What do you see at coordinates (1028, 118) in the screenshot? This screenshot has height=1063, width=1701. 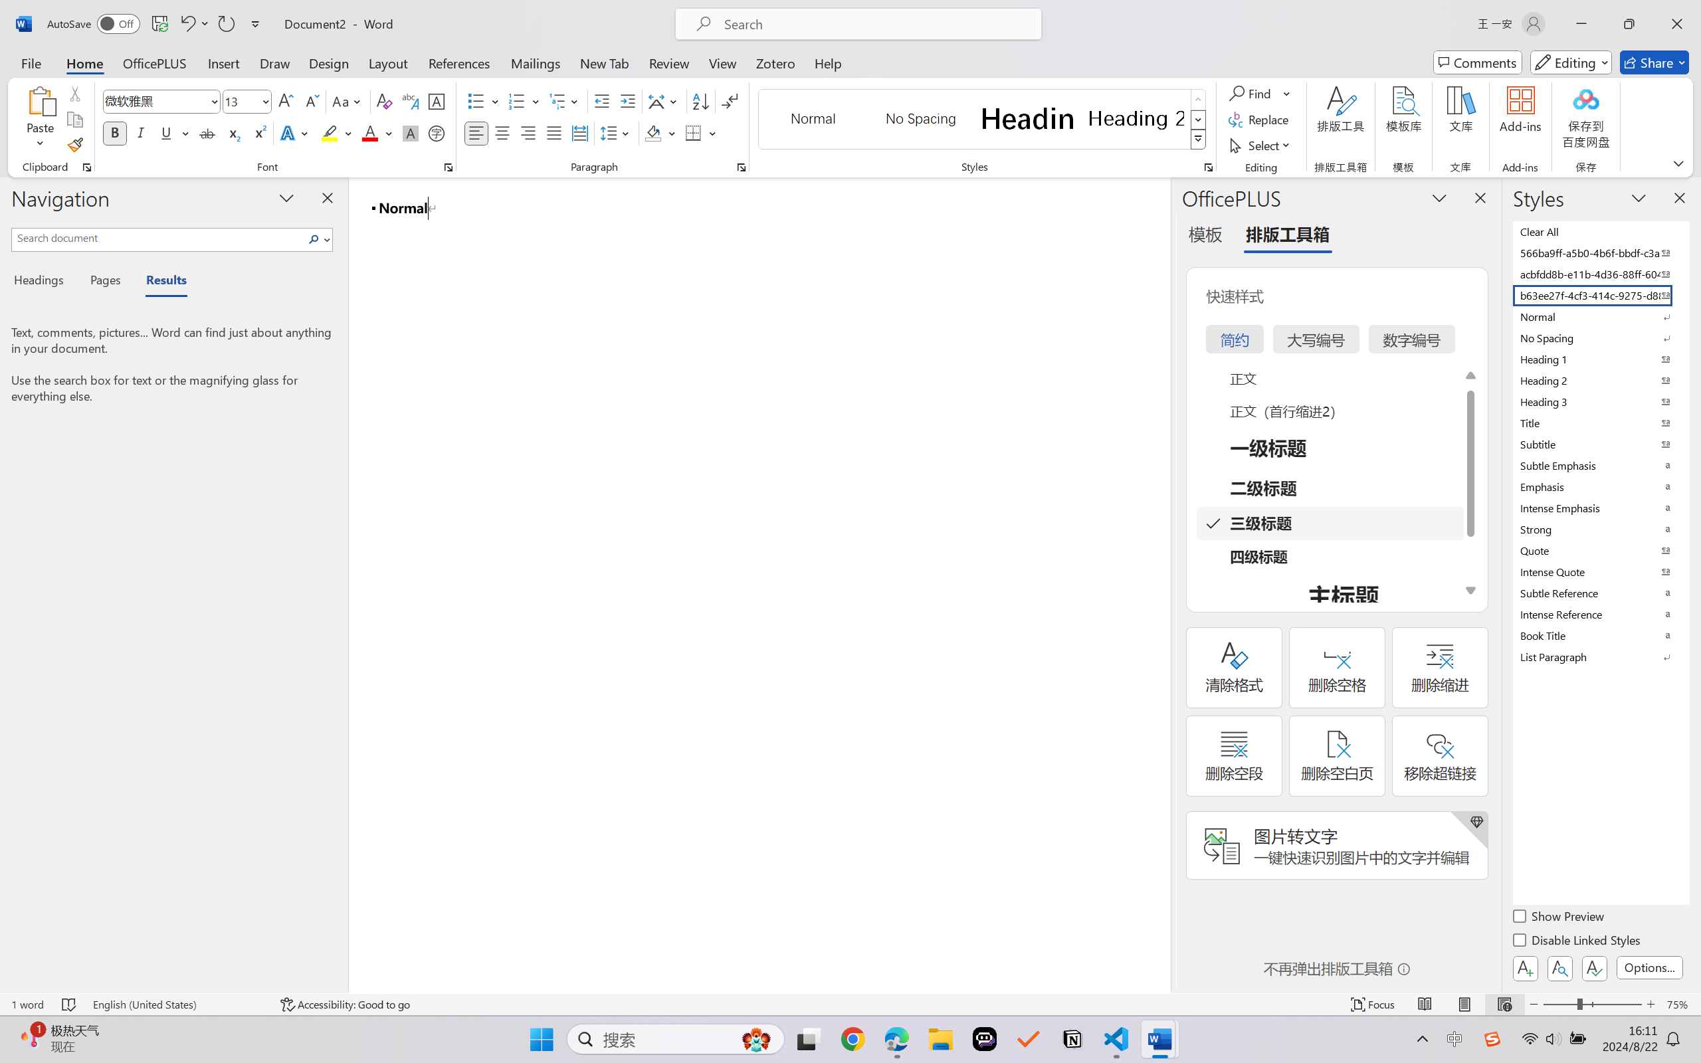 I see `Heading 1` at bounding box center [1028, 118].